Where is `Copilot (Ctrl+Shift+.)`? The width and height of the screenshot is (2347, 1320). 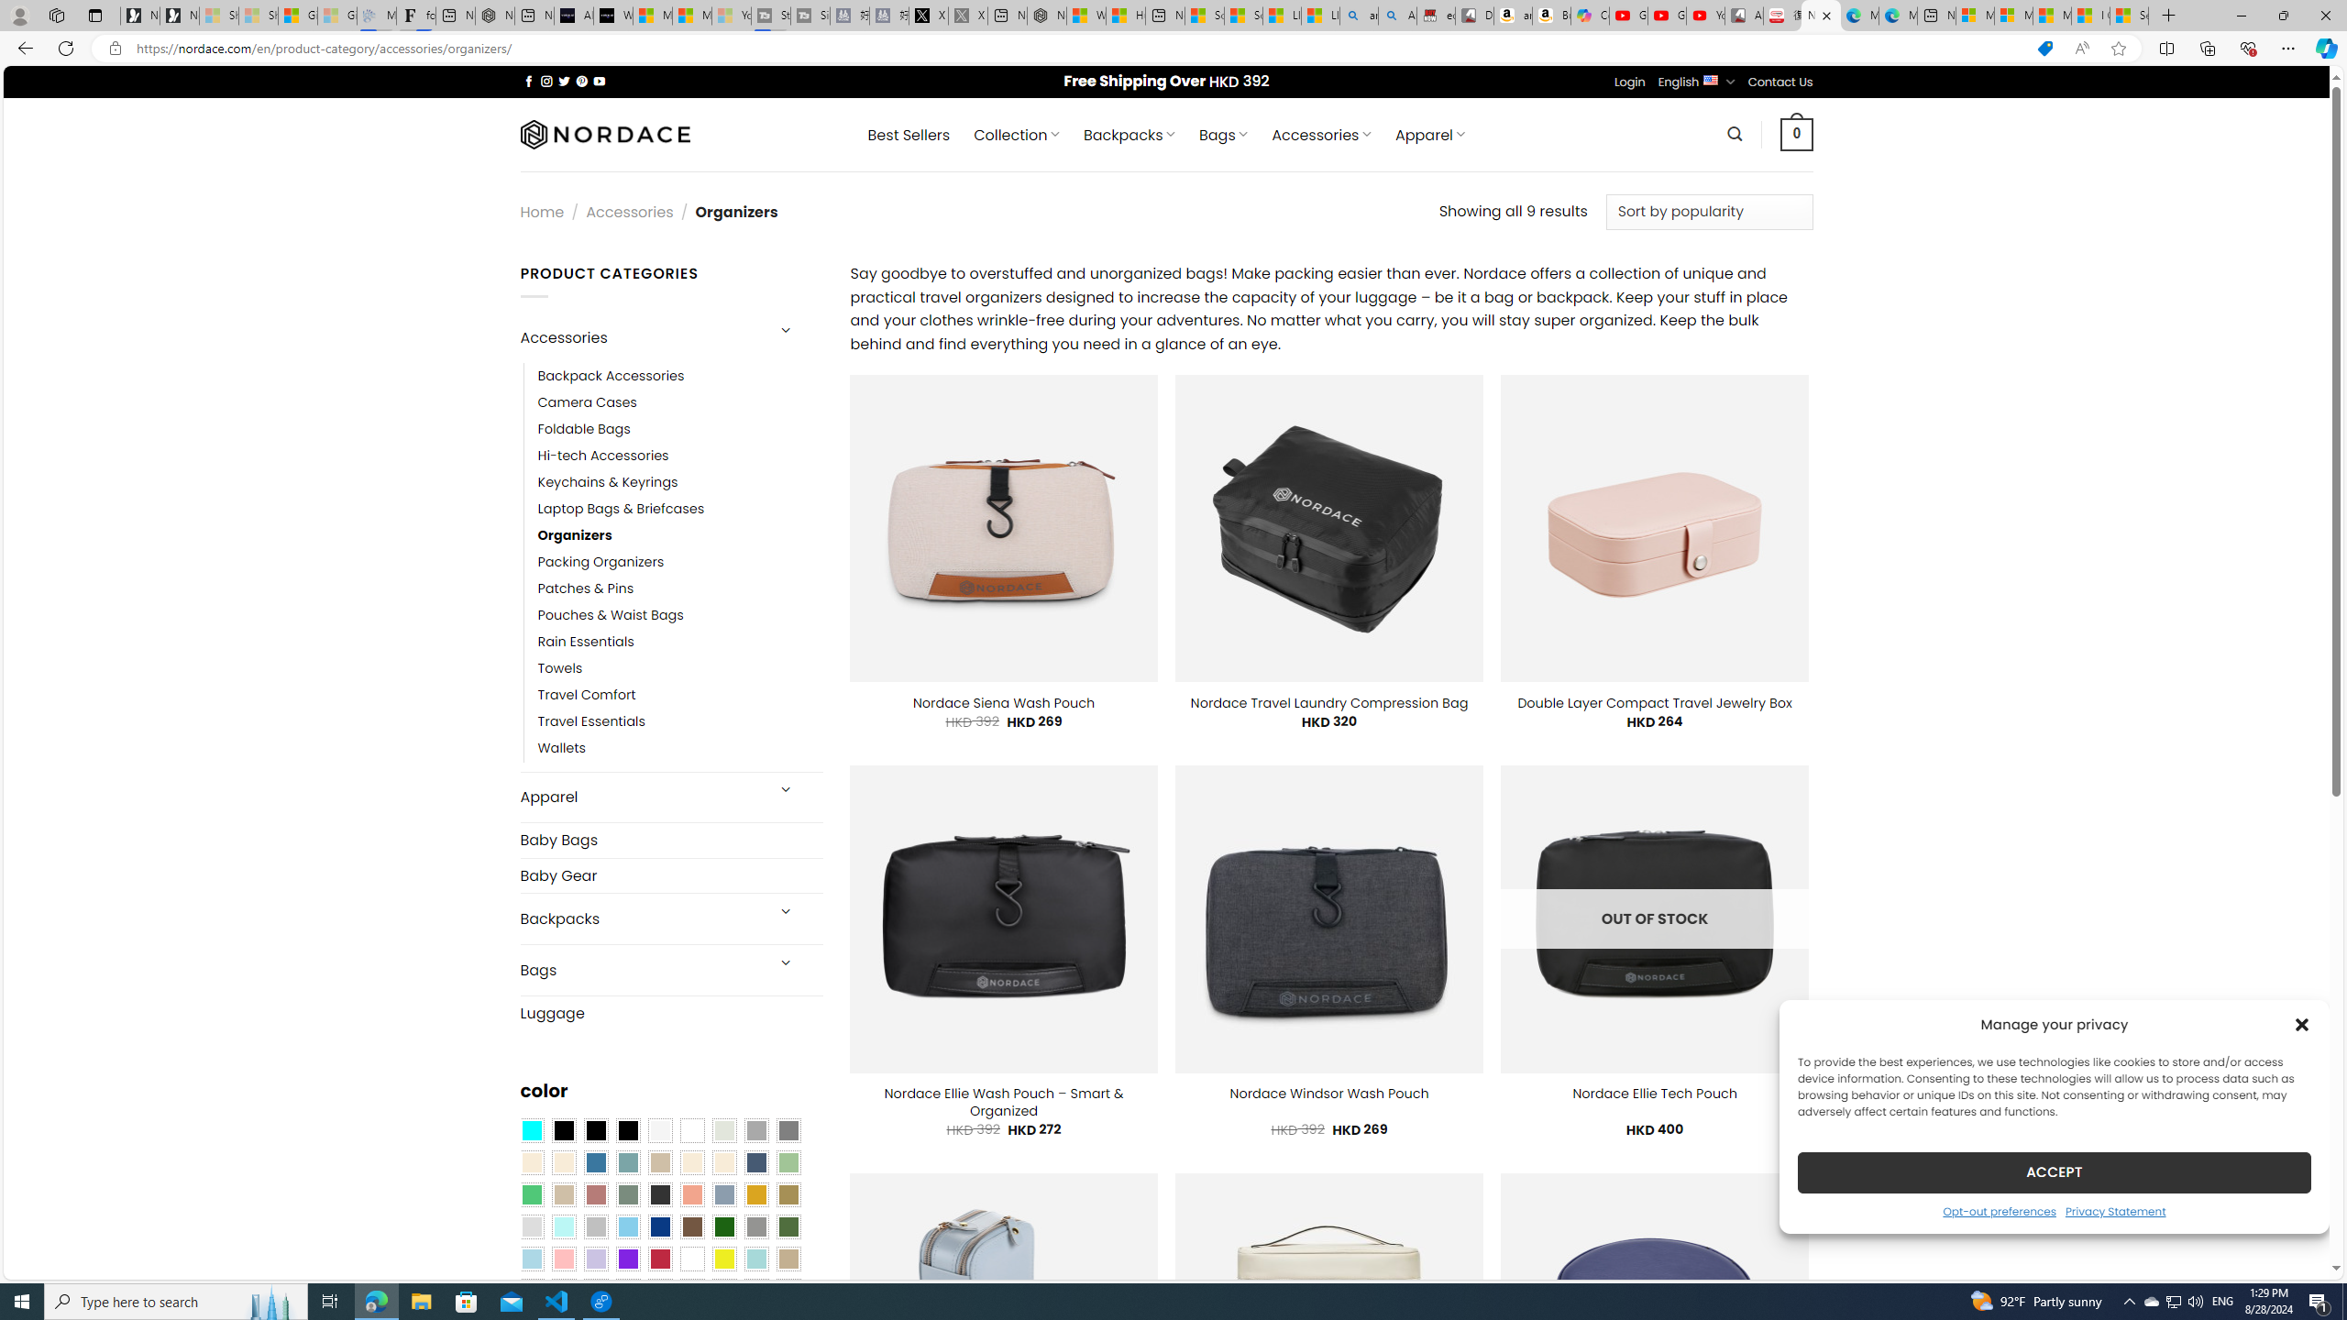
Copilot (Ctrl+Shift+.) is located at coordinates (2325, 48).